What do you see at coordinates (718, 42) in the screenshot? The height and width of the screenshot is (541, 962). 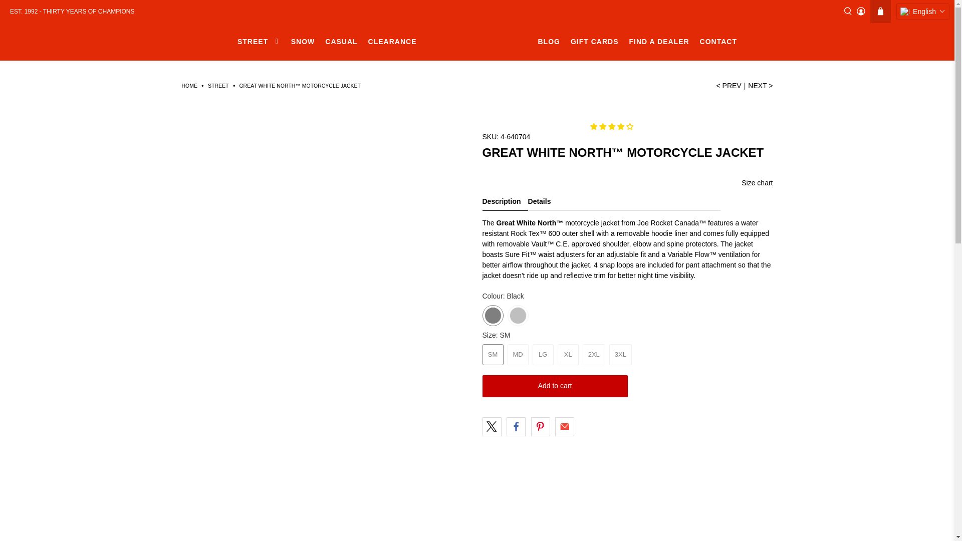 I see `CONTACT` at bounding box center [718, 42].